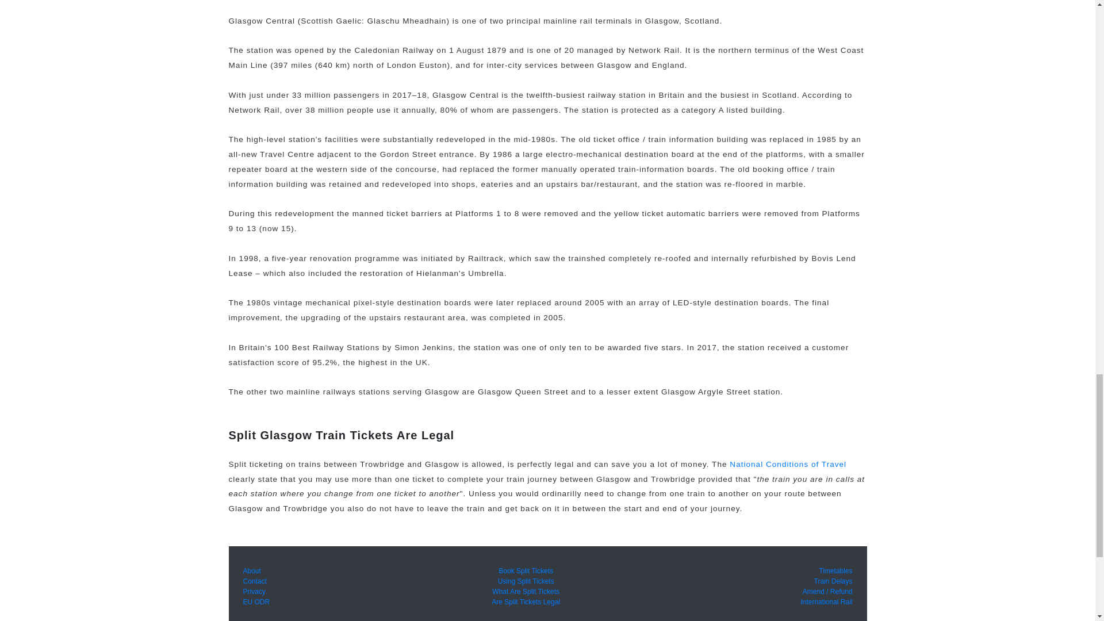 The image size is (1104, 621). What do you see at coordinates (252, 571) in the screenshot?
I see `About` at bounding box center [252, 571].